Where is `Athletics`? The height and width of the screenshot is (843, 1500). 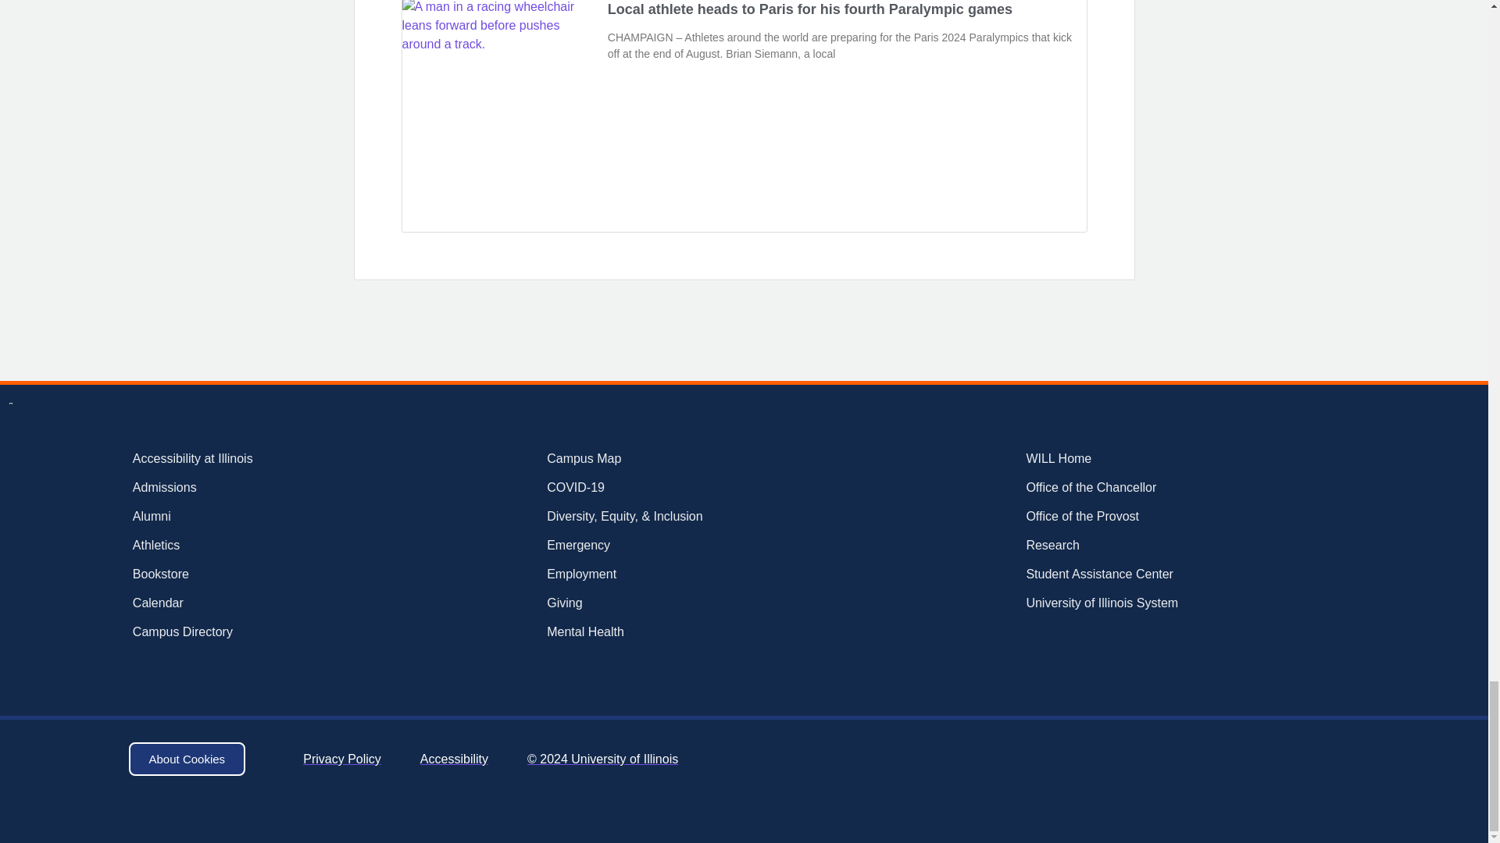 Athletics is located at coordinates (242, 545).